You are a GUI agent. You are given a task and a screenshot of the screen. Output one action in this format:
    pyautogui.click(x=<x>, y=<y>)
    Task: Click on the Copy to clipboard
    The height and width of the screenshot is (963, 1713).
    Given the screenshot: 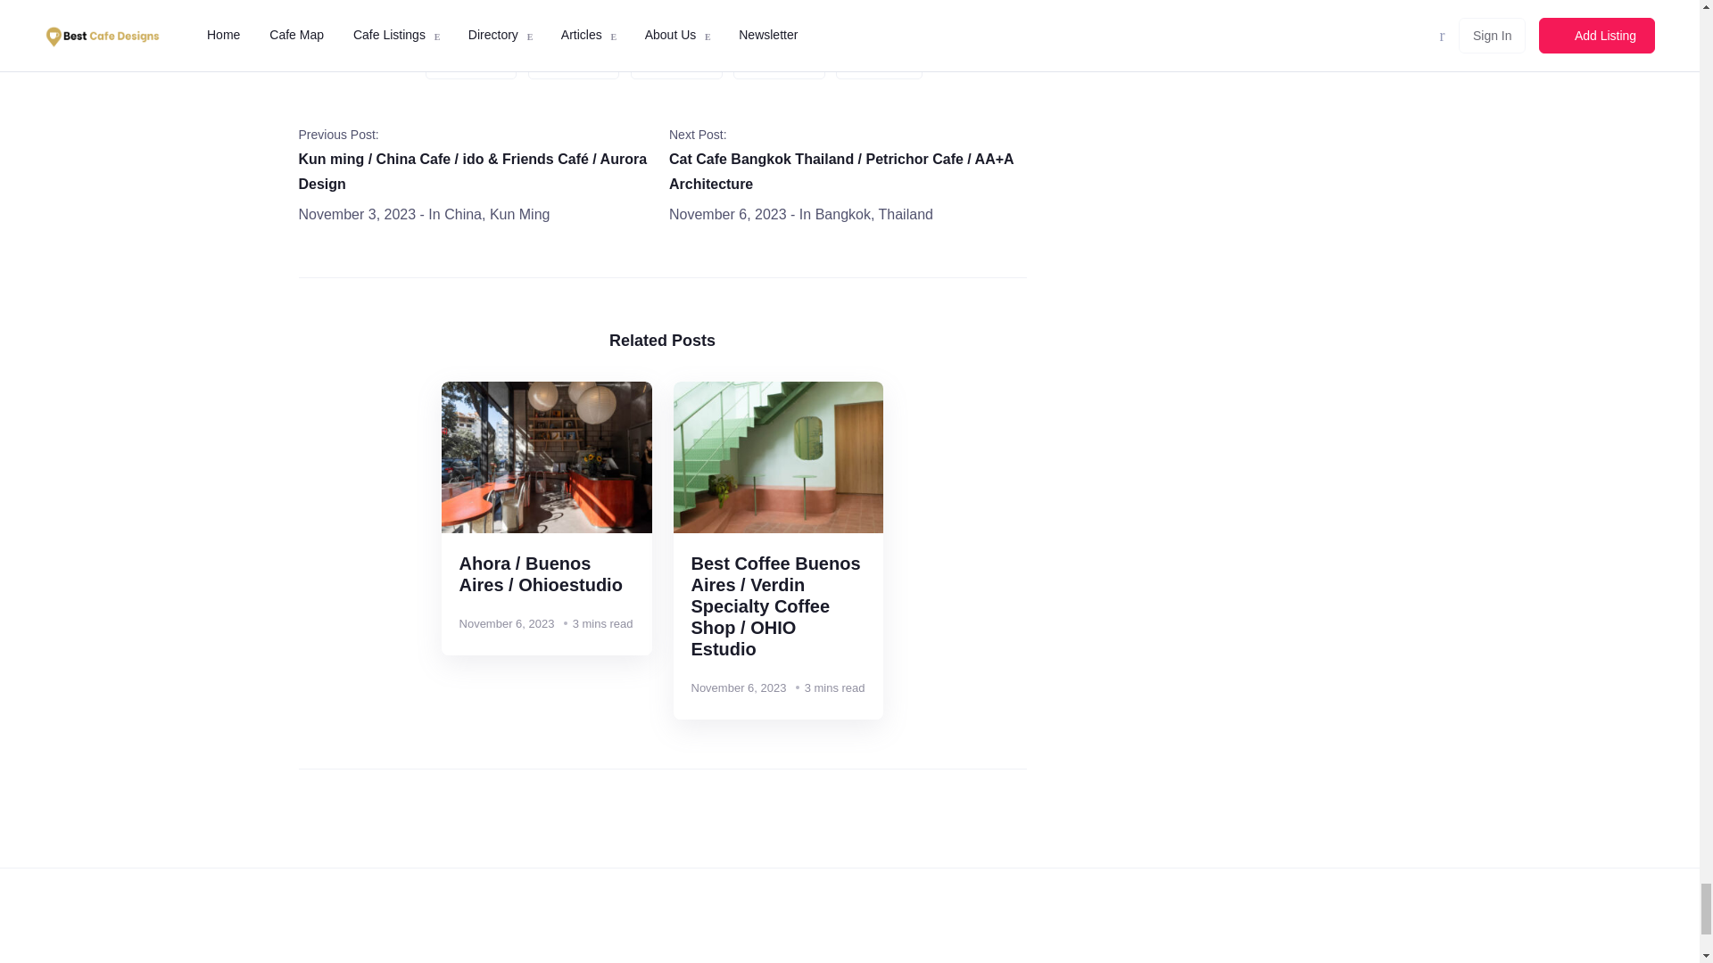 What is the action you would take?
    pyautogui.click(x=879, y=62)
    